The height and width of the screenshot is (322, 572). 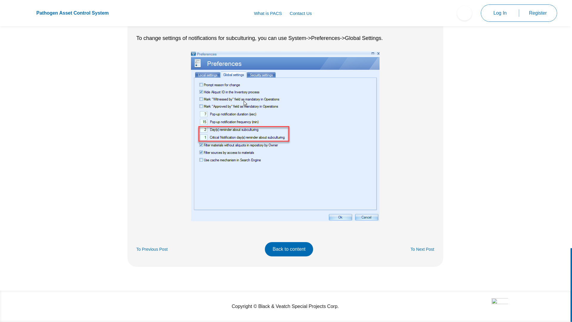 What do you see at coordinates (422, 249) in the screenshot?
I see `To Next Post` at bounding box center [422, 249].